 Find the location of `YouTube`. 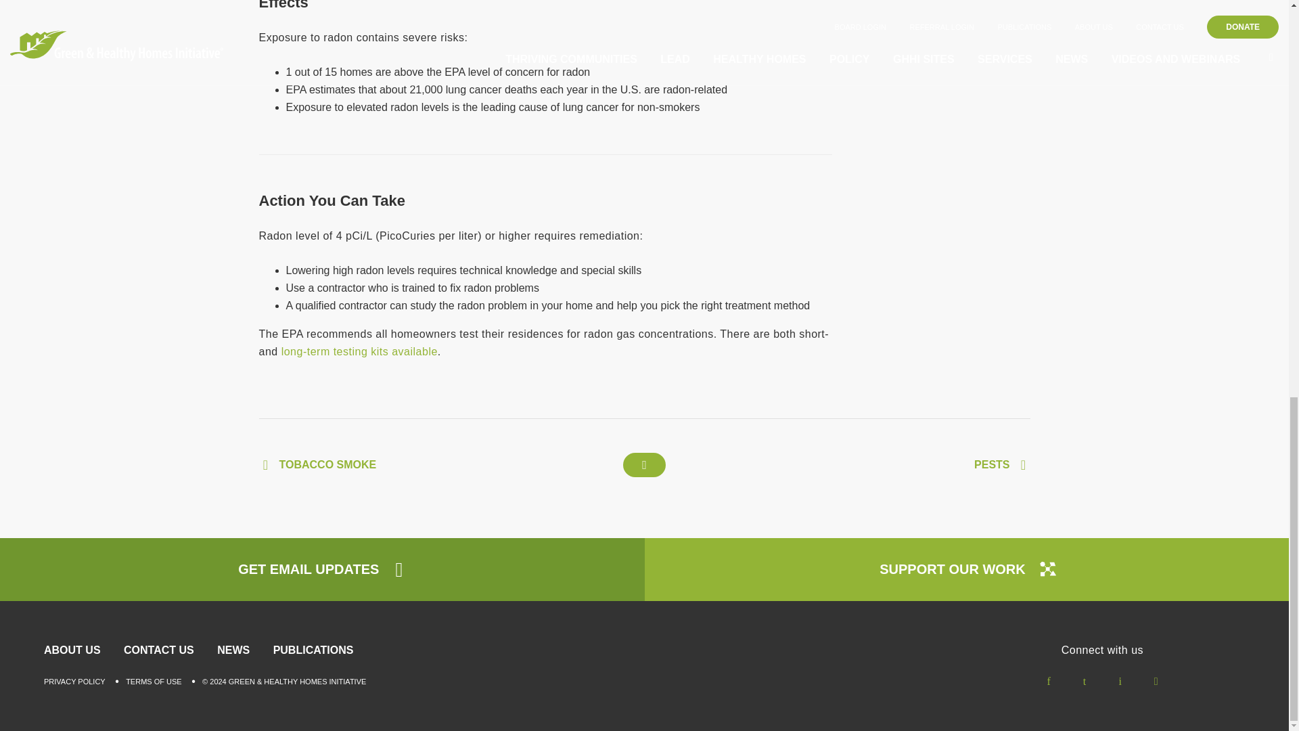

YouTube is located at coordinates (1155, 681).